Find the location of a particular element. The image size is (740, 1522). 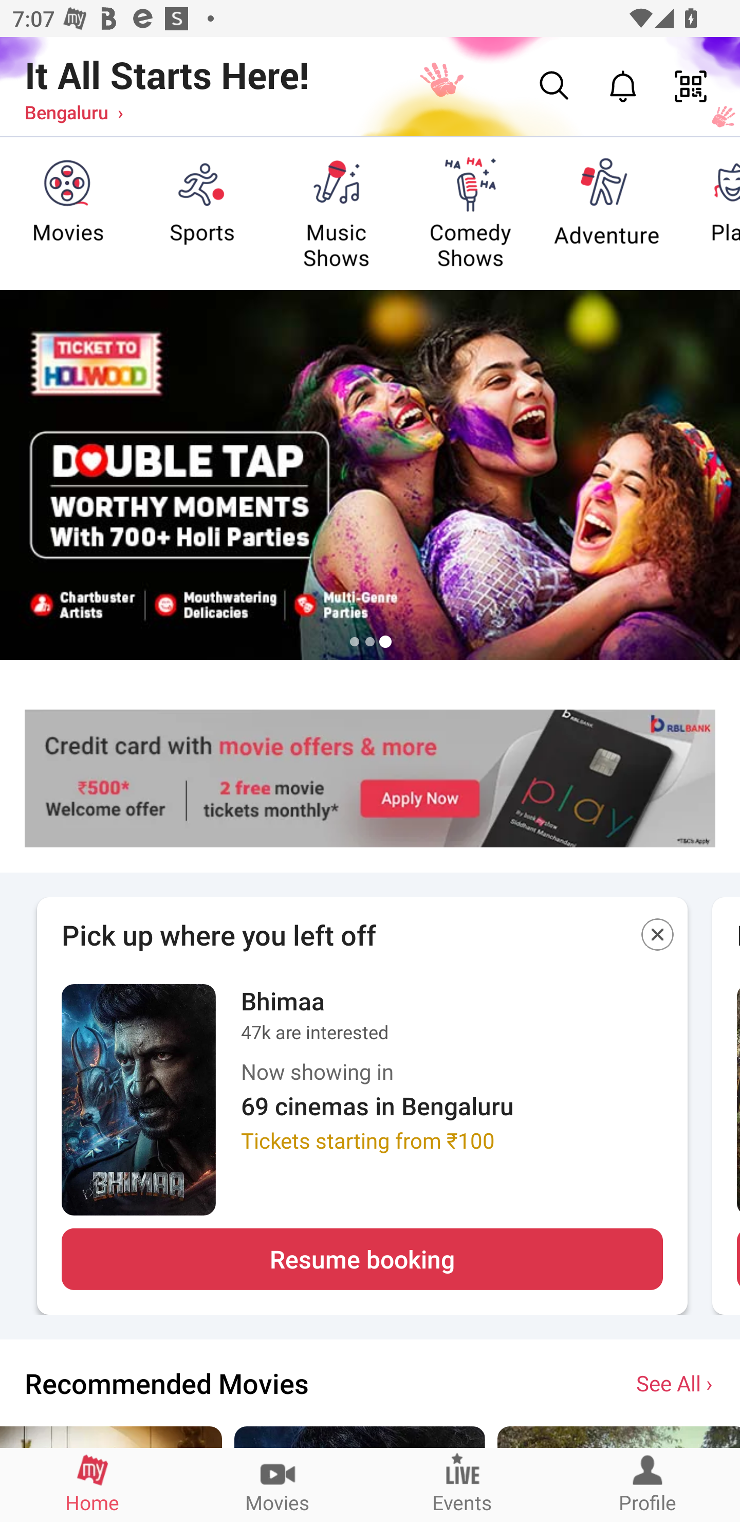

Home is located at coordinates (92, 1484).